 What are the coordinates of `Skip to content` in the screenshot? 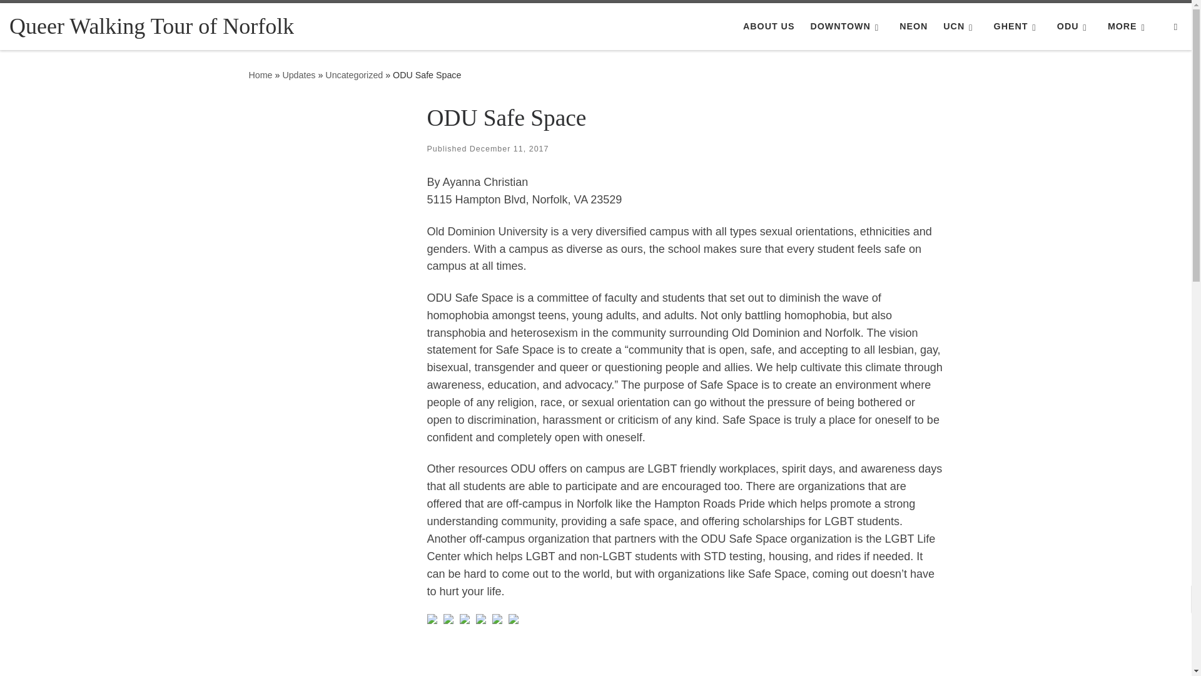 It's located at (50, 16).